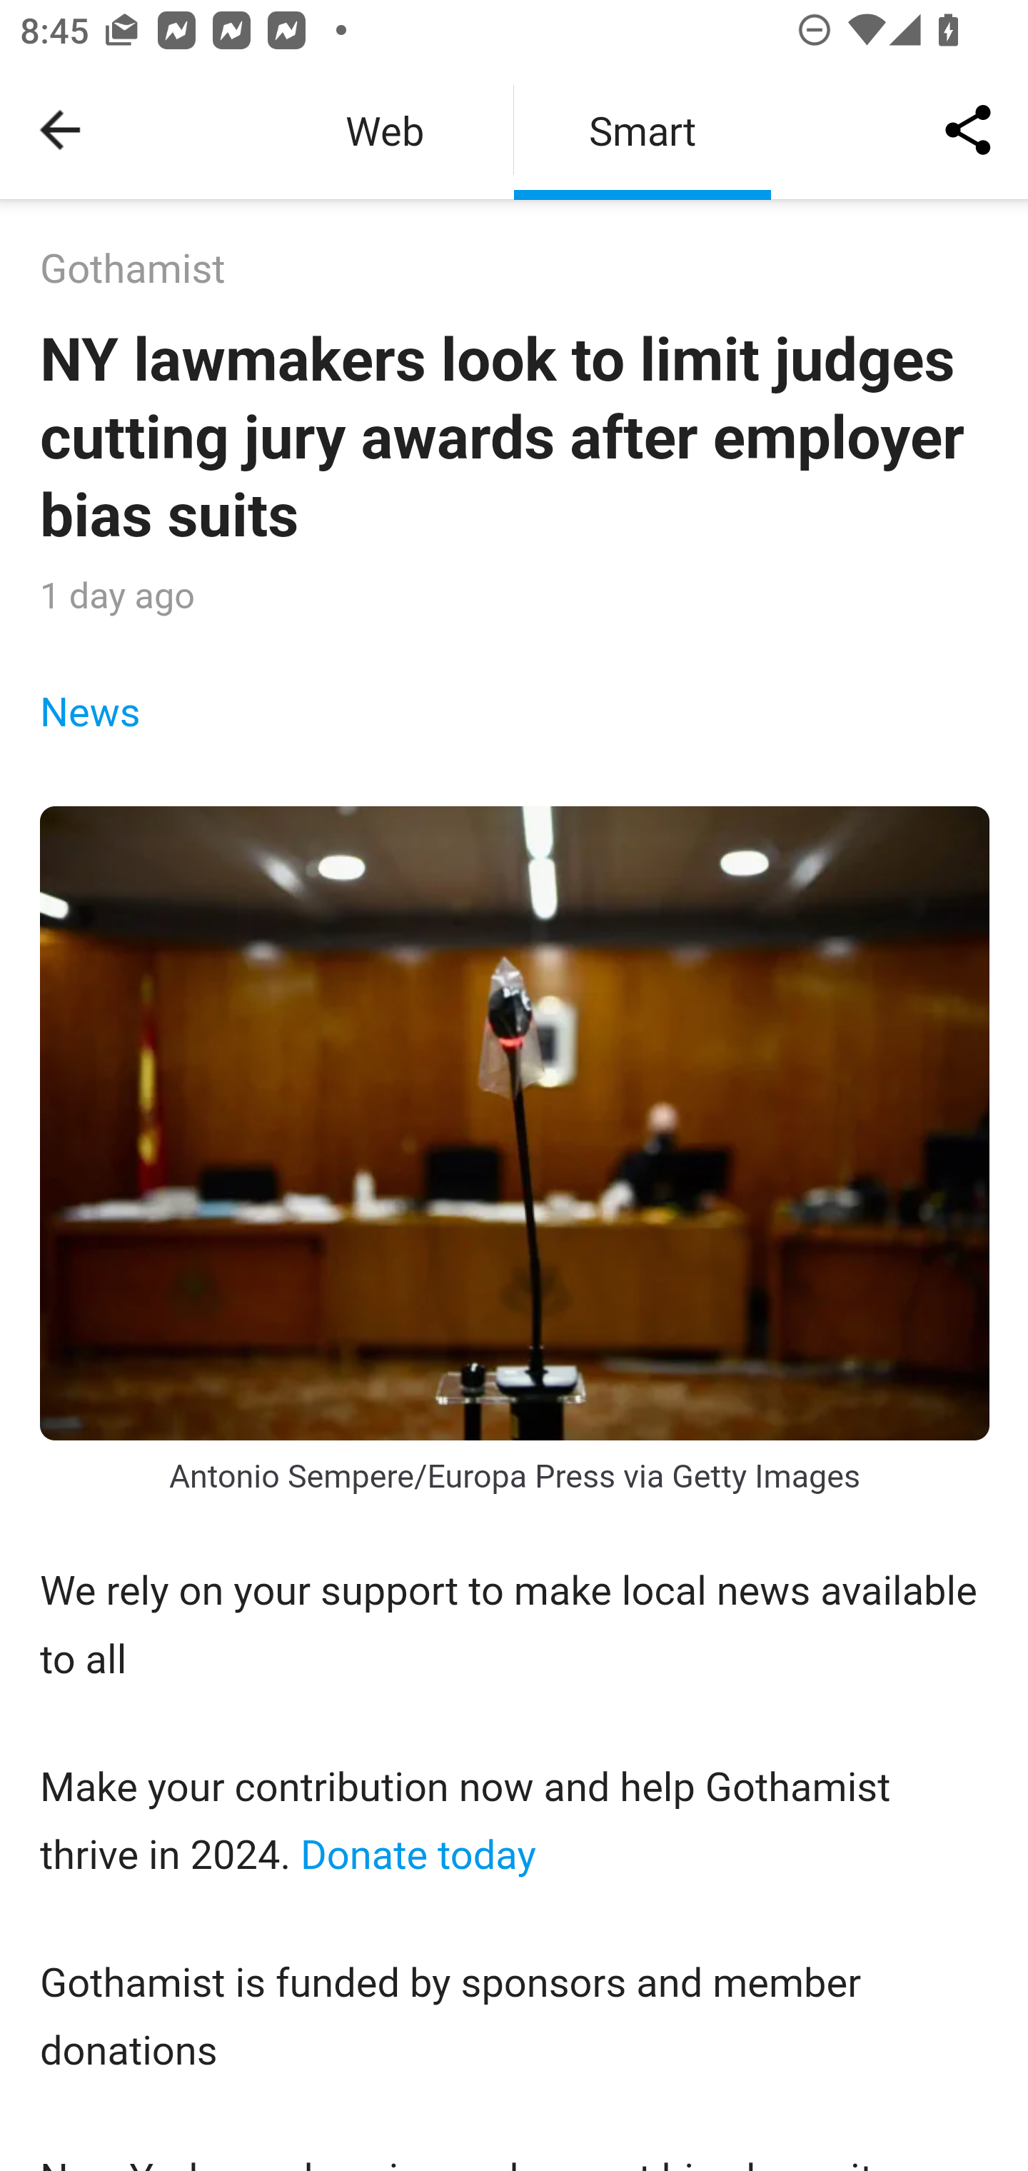 Image resolution: width=1028 pixels, height=2171 pixels. What do you see at coordinates (418, 1854) in the screenshot?
I see `Donate today` at bounding box center [418, 1854].